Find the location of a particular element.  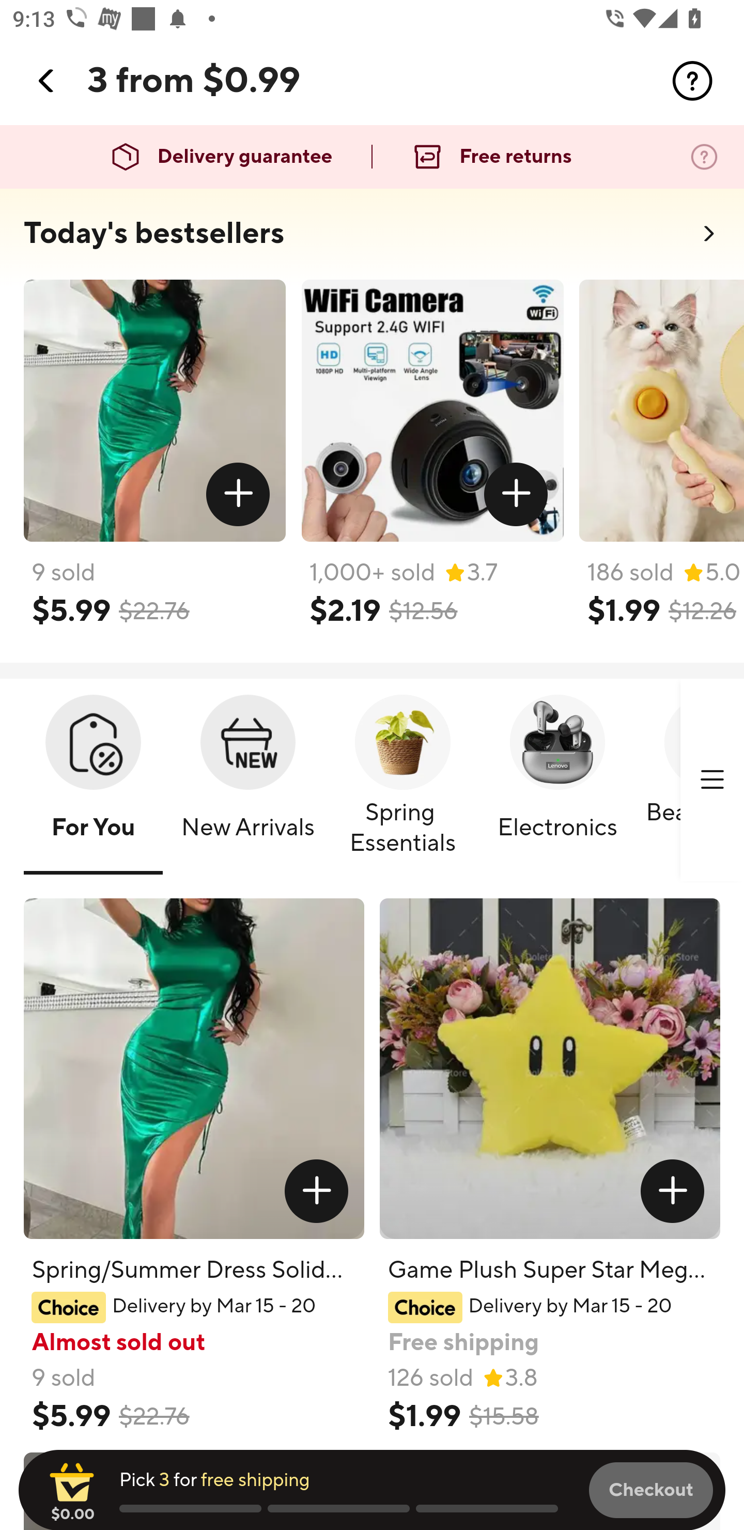

 is located at coordinates (692, 81).